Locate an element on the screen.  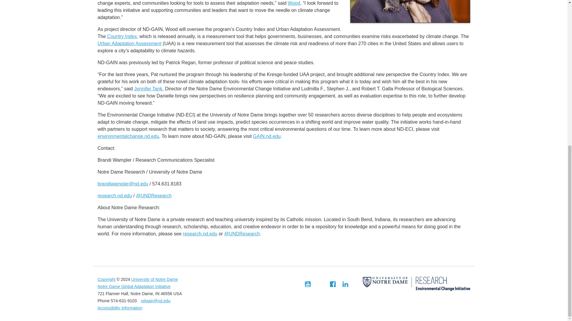
Wood is located at coordinates (294, 3).